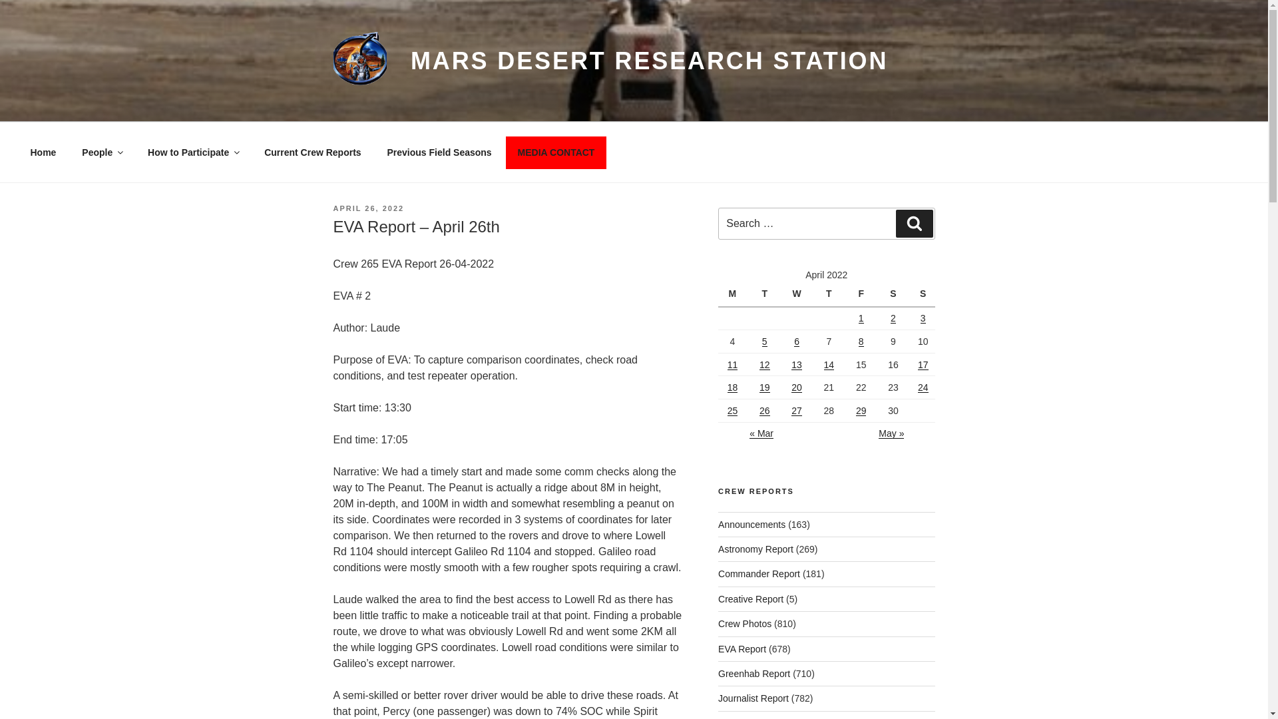  Describe the element at coordinates (923, 318) in the screenshot. I see `3` at that location.